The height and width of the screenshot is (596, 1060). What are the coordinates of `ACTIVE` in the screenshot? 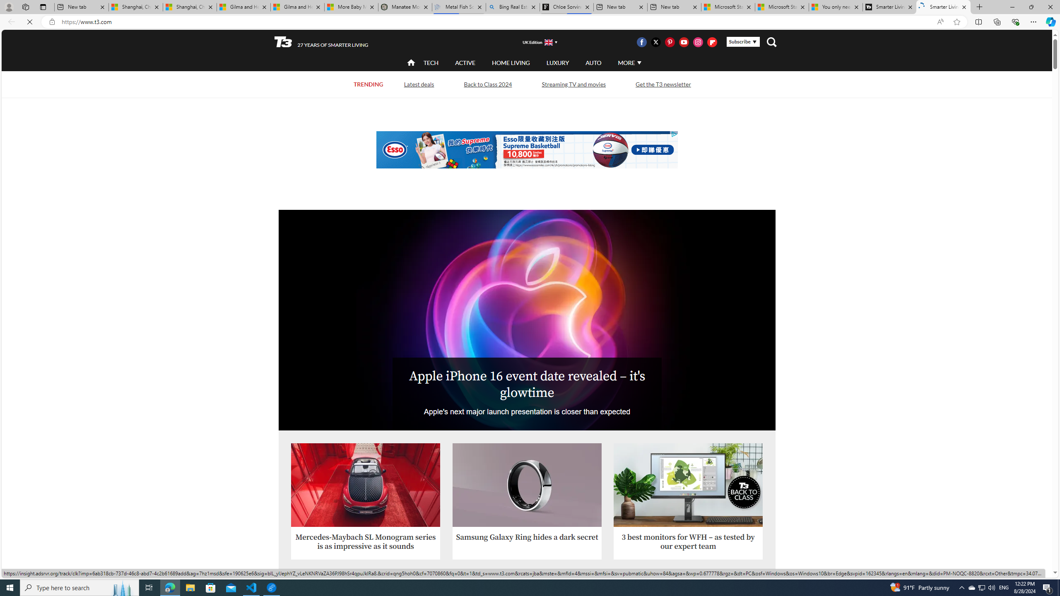 It's located at (465, 63).